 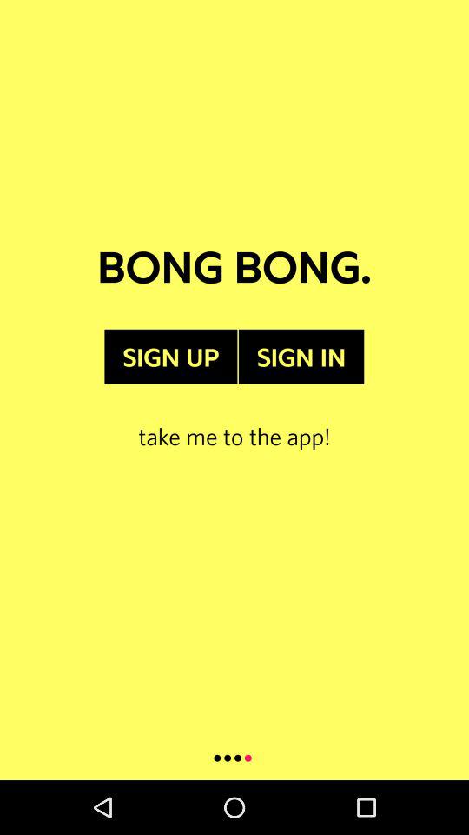 What do you see at coordinates (170, 357) in the screenshot?
I see `scroll until the sign up item` at bounding box center [170, 357].